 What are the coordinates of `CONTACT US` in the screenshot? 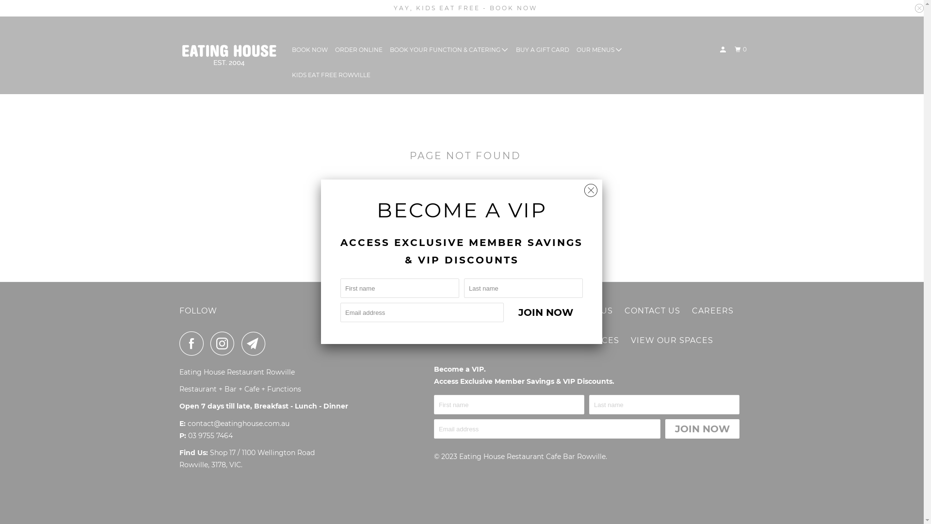 It's located at (653, 311).